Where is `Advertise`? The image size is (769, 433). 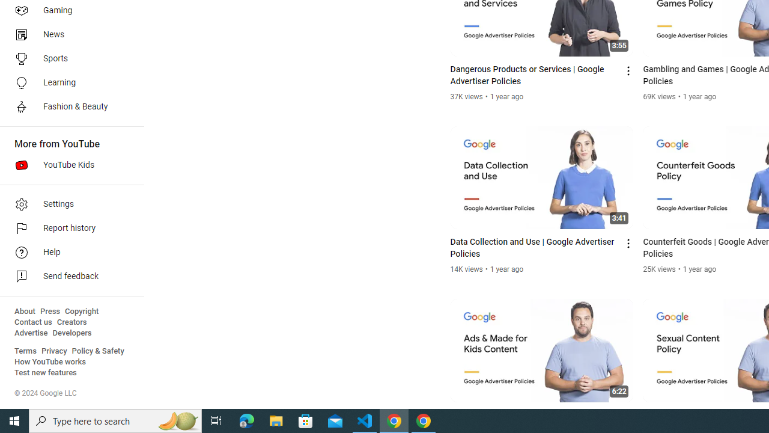
Advertise is located at coordinates (31, 333).